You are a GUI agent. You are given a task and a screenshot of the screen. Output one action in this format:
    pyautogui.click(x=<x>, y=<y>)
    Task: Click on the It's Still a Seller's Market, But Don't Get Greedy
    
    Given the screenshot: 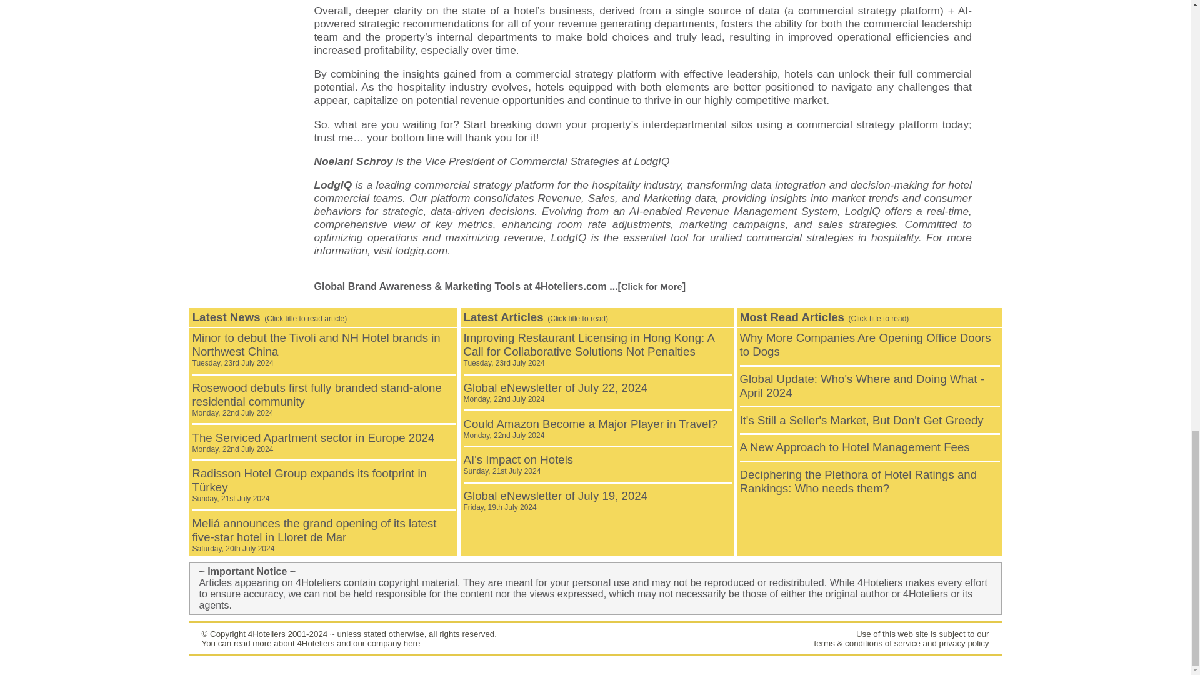 What is the action you would take?
    pyautogui.click(x=862, y=420)
    